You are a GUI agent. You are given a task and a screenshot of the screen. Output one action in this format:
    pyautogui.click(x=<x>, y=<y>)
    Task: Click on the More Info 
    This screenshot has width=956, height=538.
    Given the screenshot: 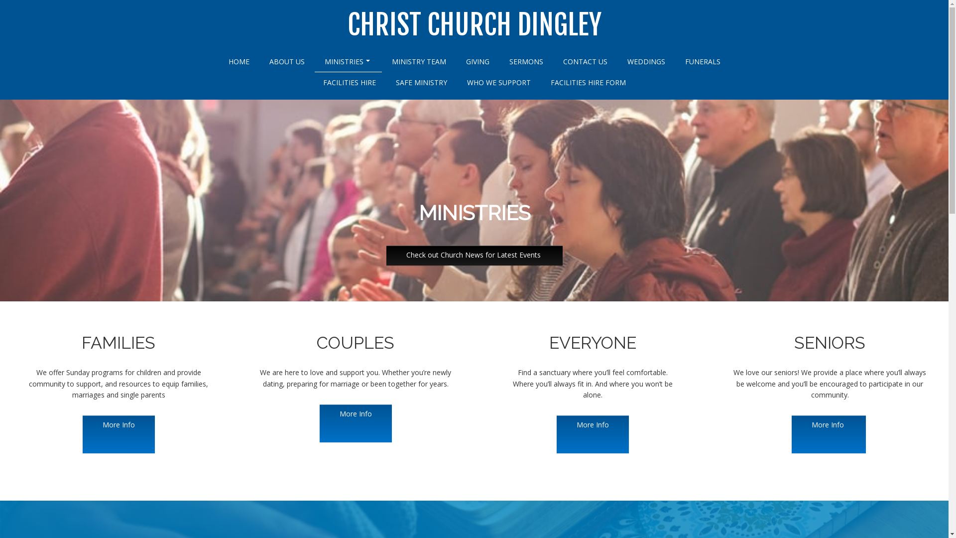 What is the action you would take?
    pyautogui.click(x=829, y=434)
    